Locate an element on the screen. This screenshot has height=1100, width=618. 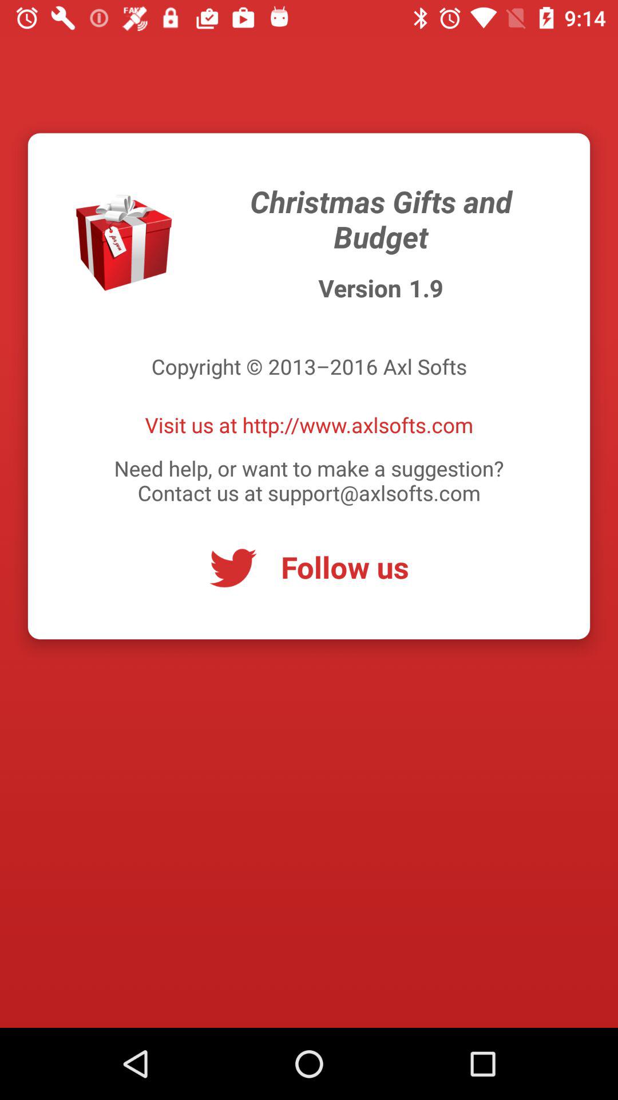
turn on the item below the visit us at icon is located at coordinates (309, 480).